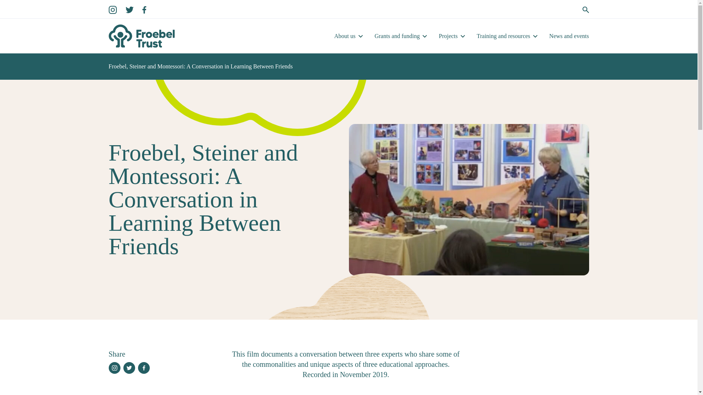 Image resolution: width=703 pixels, height=395 pixels. Describe the element at coordinates (397, 36) in the screenshot. I see `Grants and funding` at that location.